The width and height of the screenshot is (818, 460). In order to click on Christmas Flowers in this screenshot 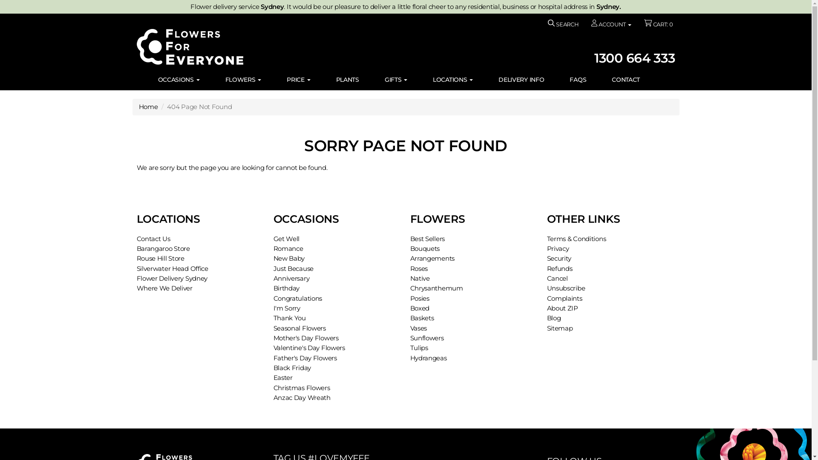, I will do `click(302, 388)`.